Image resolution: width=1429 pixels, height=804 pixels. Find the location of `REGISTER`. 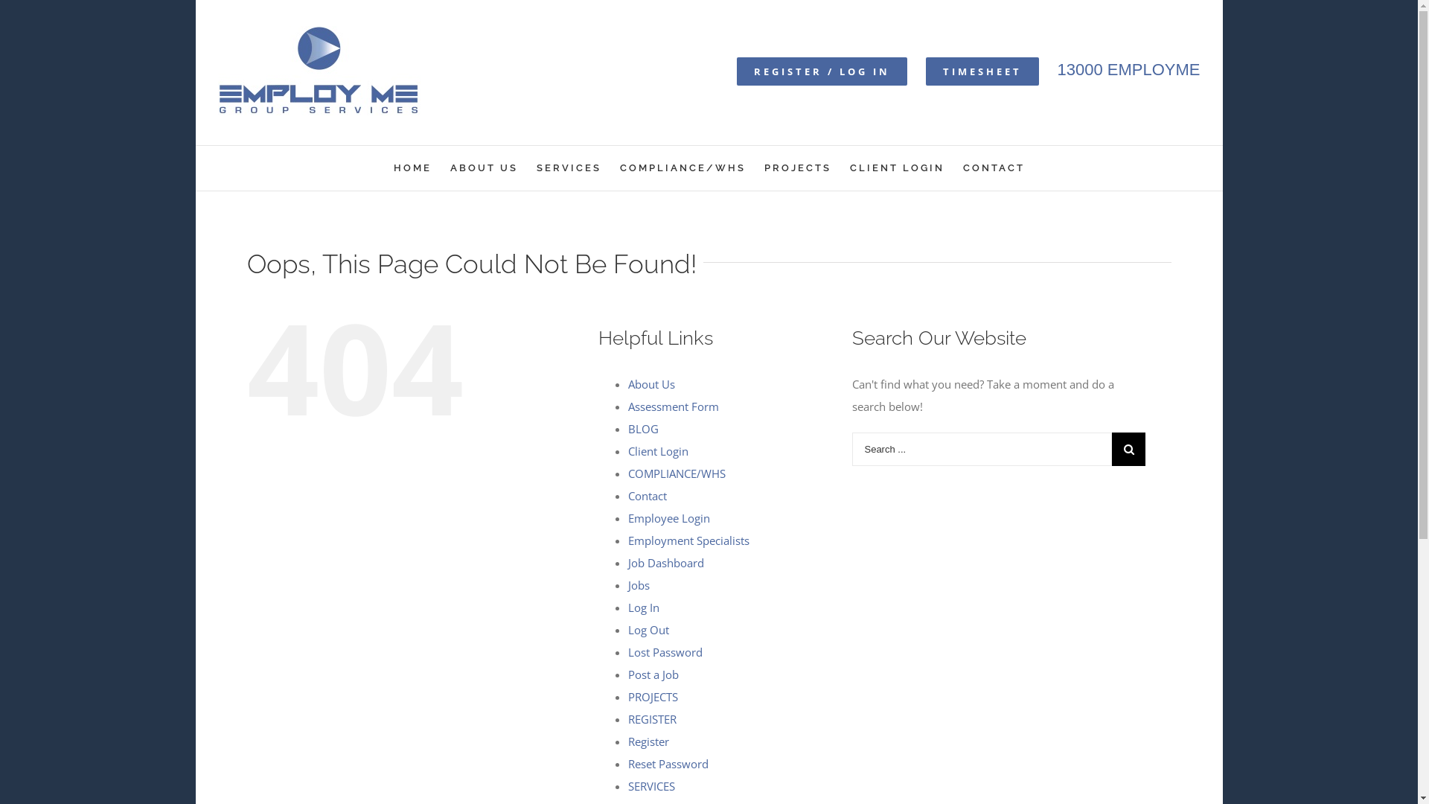

REGISTER is located at coordinates (652, 719).